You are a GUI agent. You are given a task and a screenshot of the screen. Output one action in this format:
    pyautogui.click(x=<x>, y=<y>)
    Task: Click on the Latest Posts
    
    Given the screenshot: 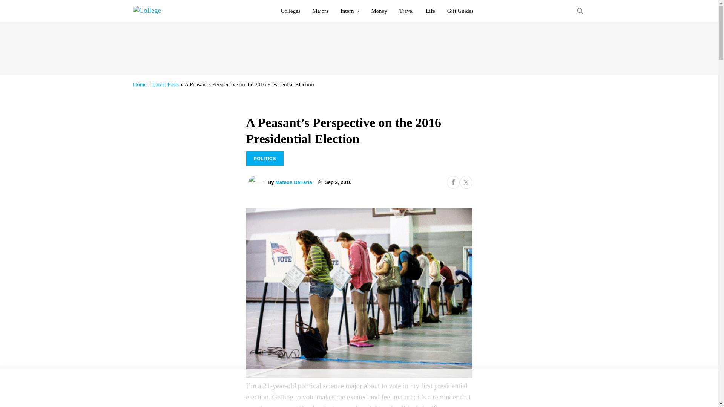 What is the action you would take?
    pyautogui.click(x=166, y=84)
    